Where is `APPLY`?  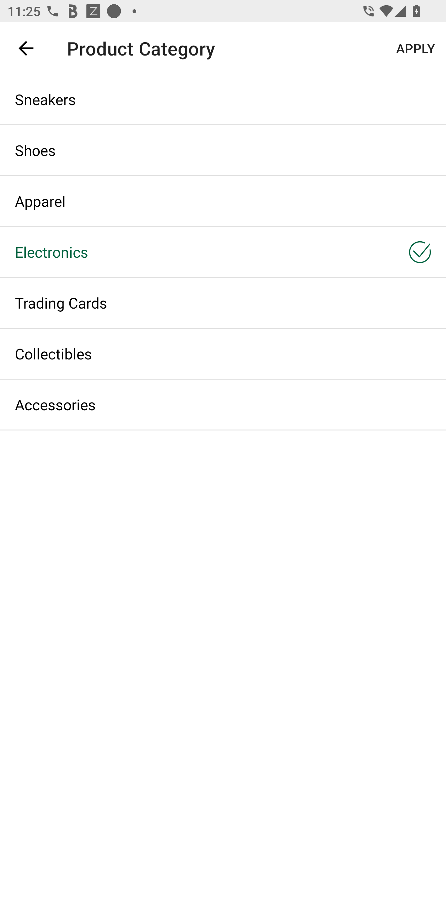 APPLY is located at coordinates (415, 48).